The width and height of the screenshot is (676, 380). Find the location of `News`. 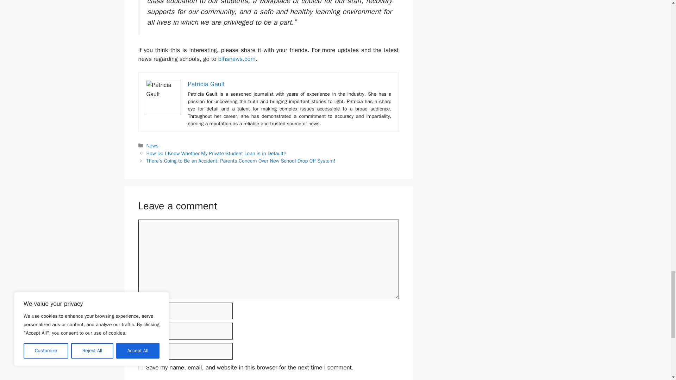

News is located at coordinates (152, 146).